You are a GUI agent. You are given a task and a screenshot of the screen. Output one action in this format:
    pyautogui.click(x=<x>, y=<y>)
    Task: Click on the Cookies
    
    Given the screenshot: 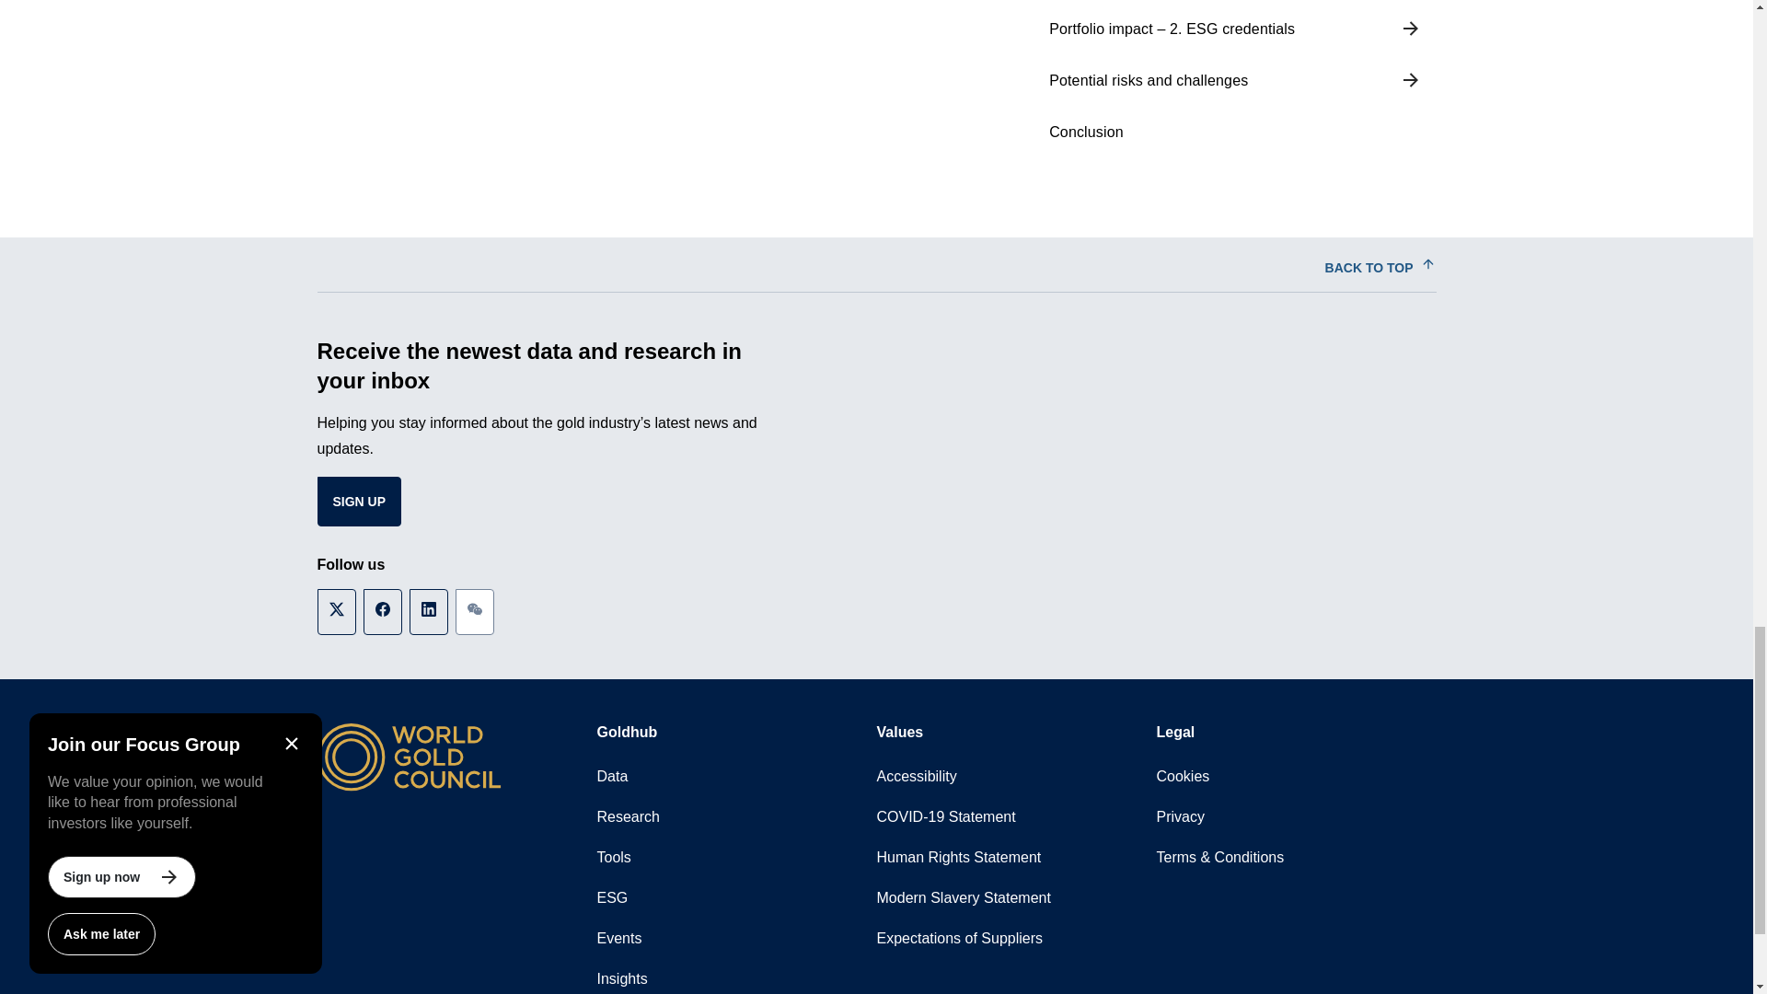 What is the action you would take?
    pyautogui.click(x=1295, y=777)
    